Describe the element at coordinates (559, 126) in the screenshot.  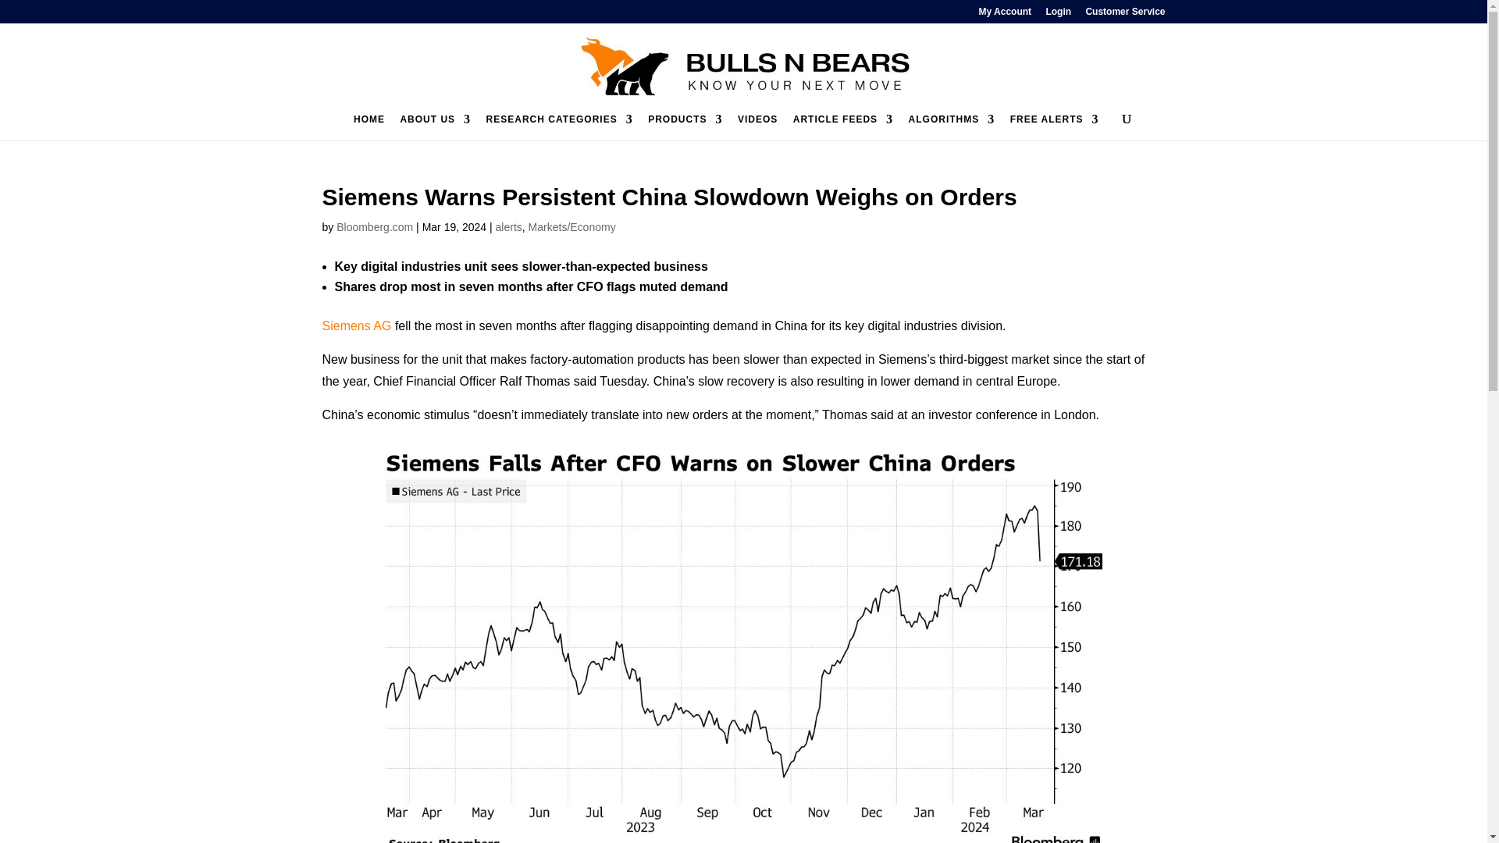
I see `RESEARCH CATEGORIES` at that location.